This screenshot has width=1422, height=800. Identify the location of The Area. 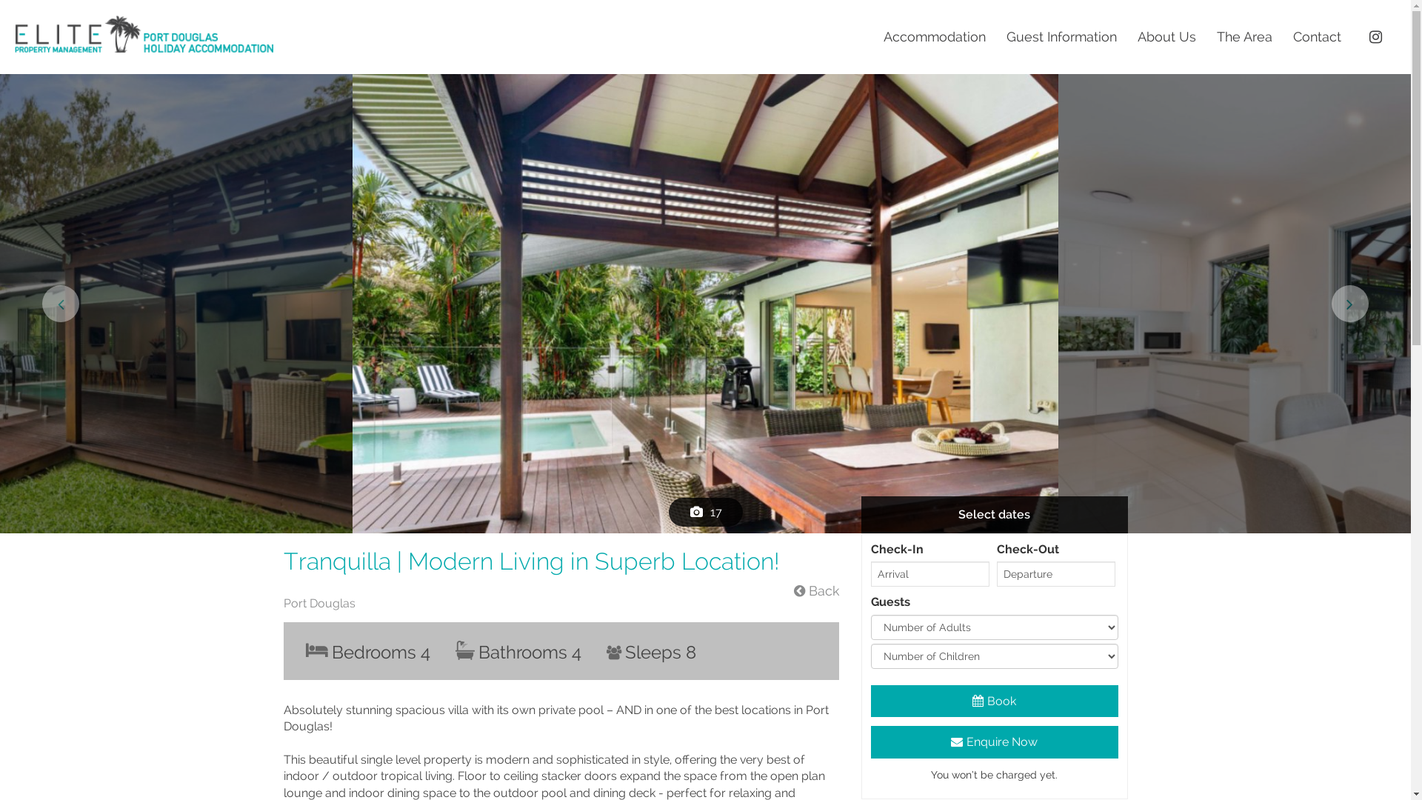
(1244, 37).